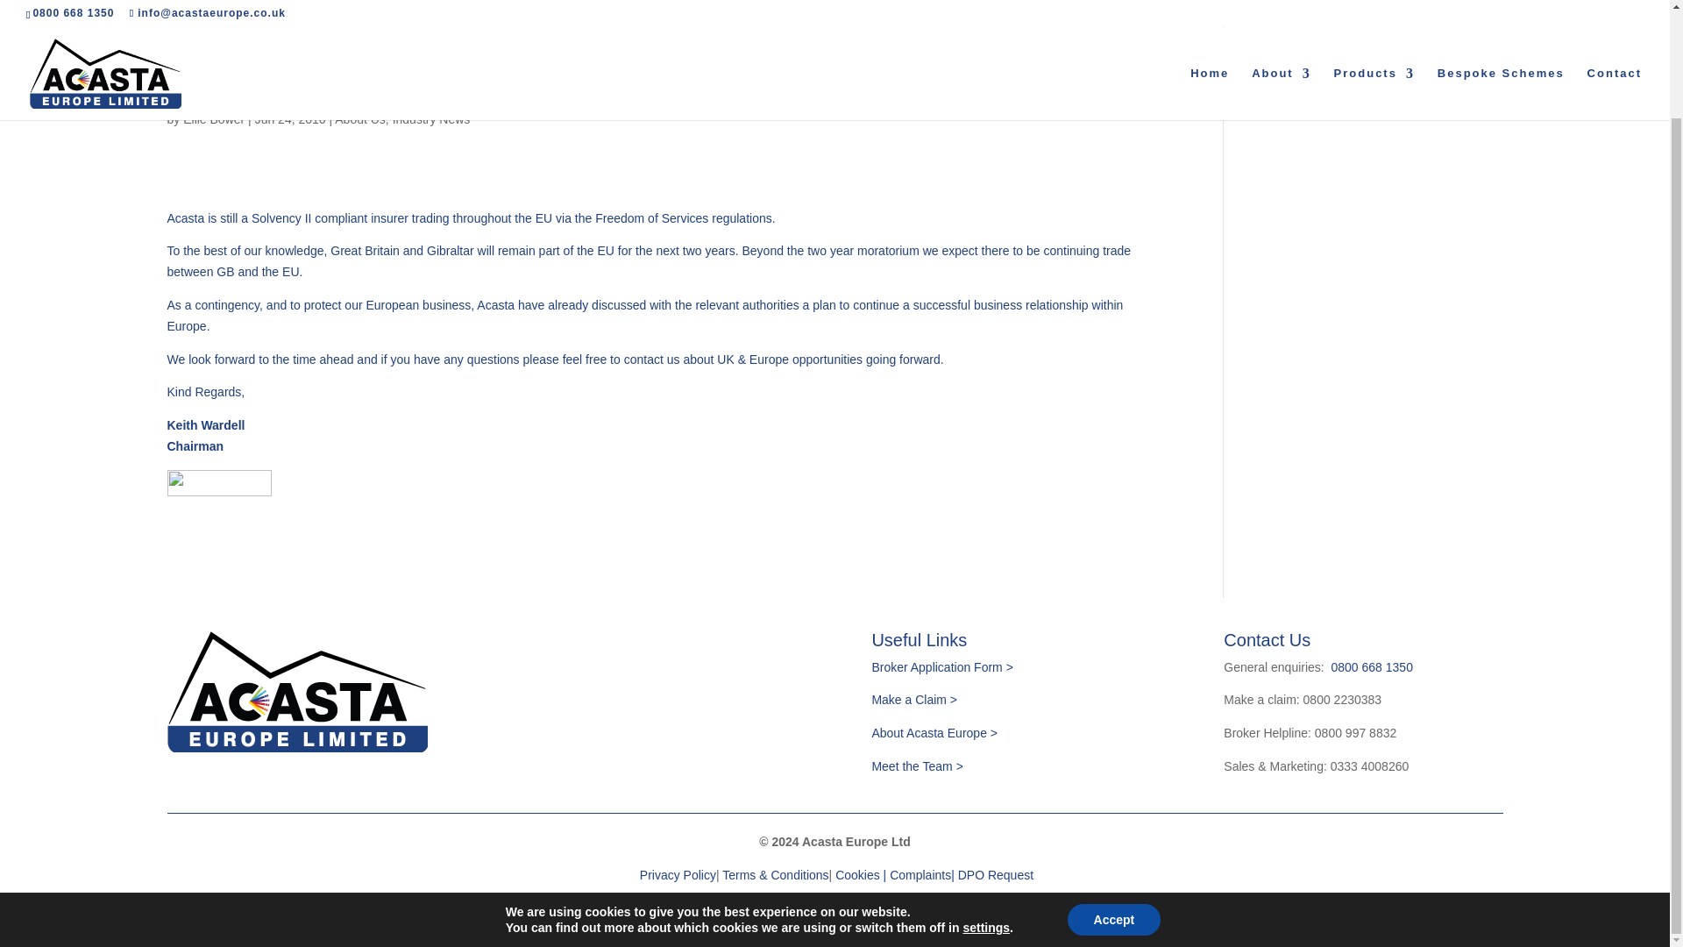 The width and height of the screenshot is (1683, 947). What do you see at coordinates (995, 875) in the screenshot?
I see `DPO Request` at bounding box center [995, 875].